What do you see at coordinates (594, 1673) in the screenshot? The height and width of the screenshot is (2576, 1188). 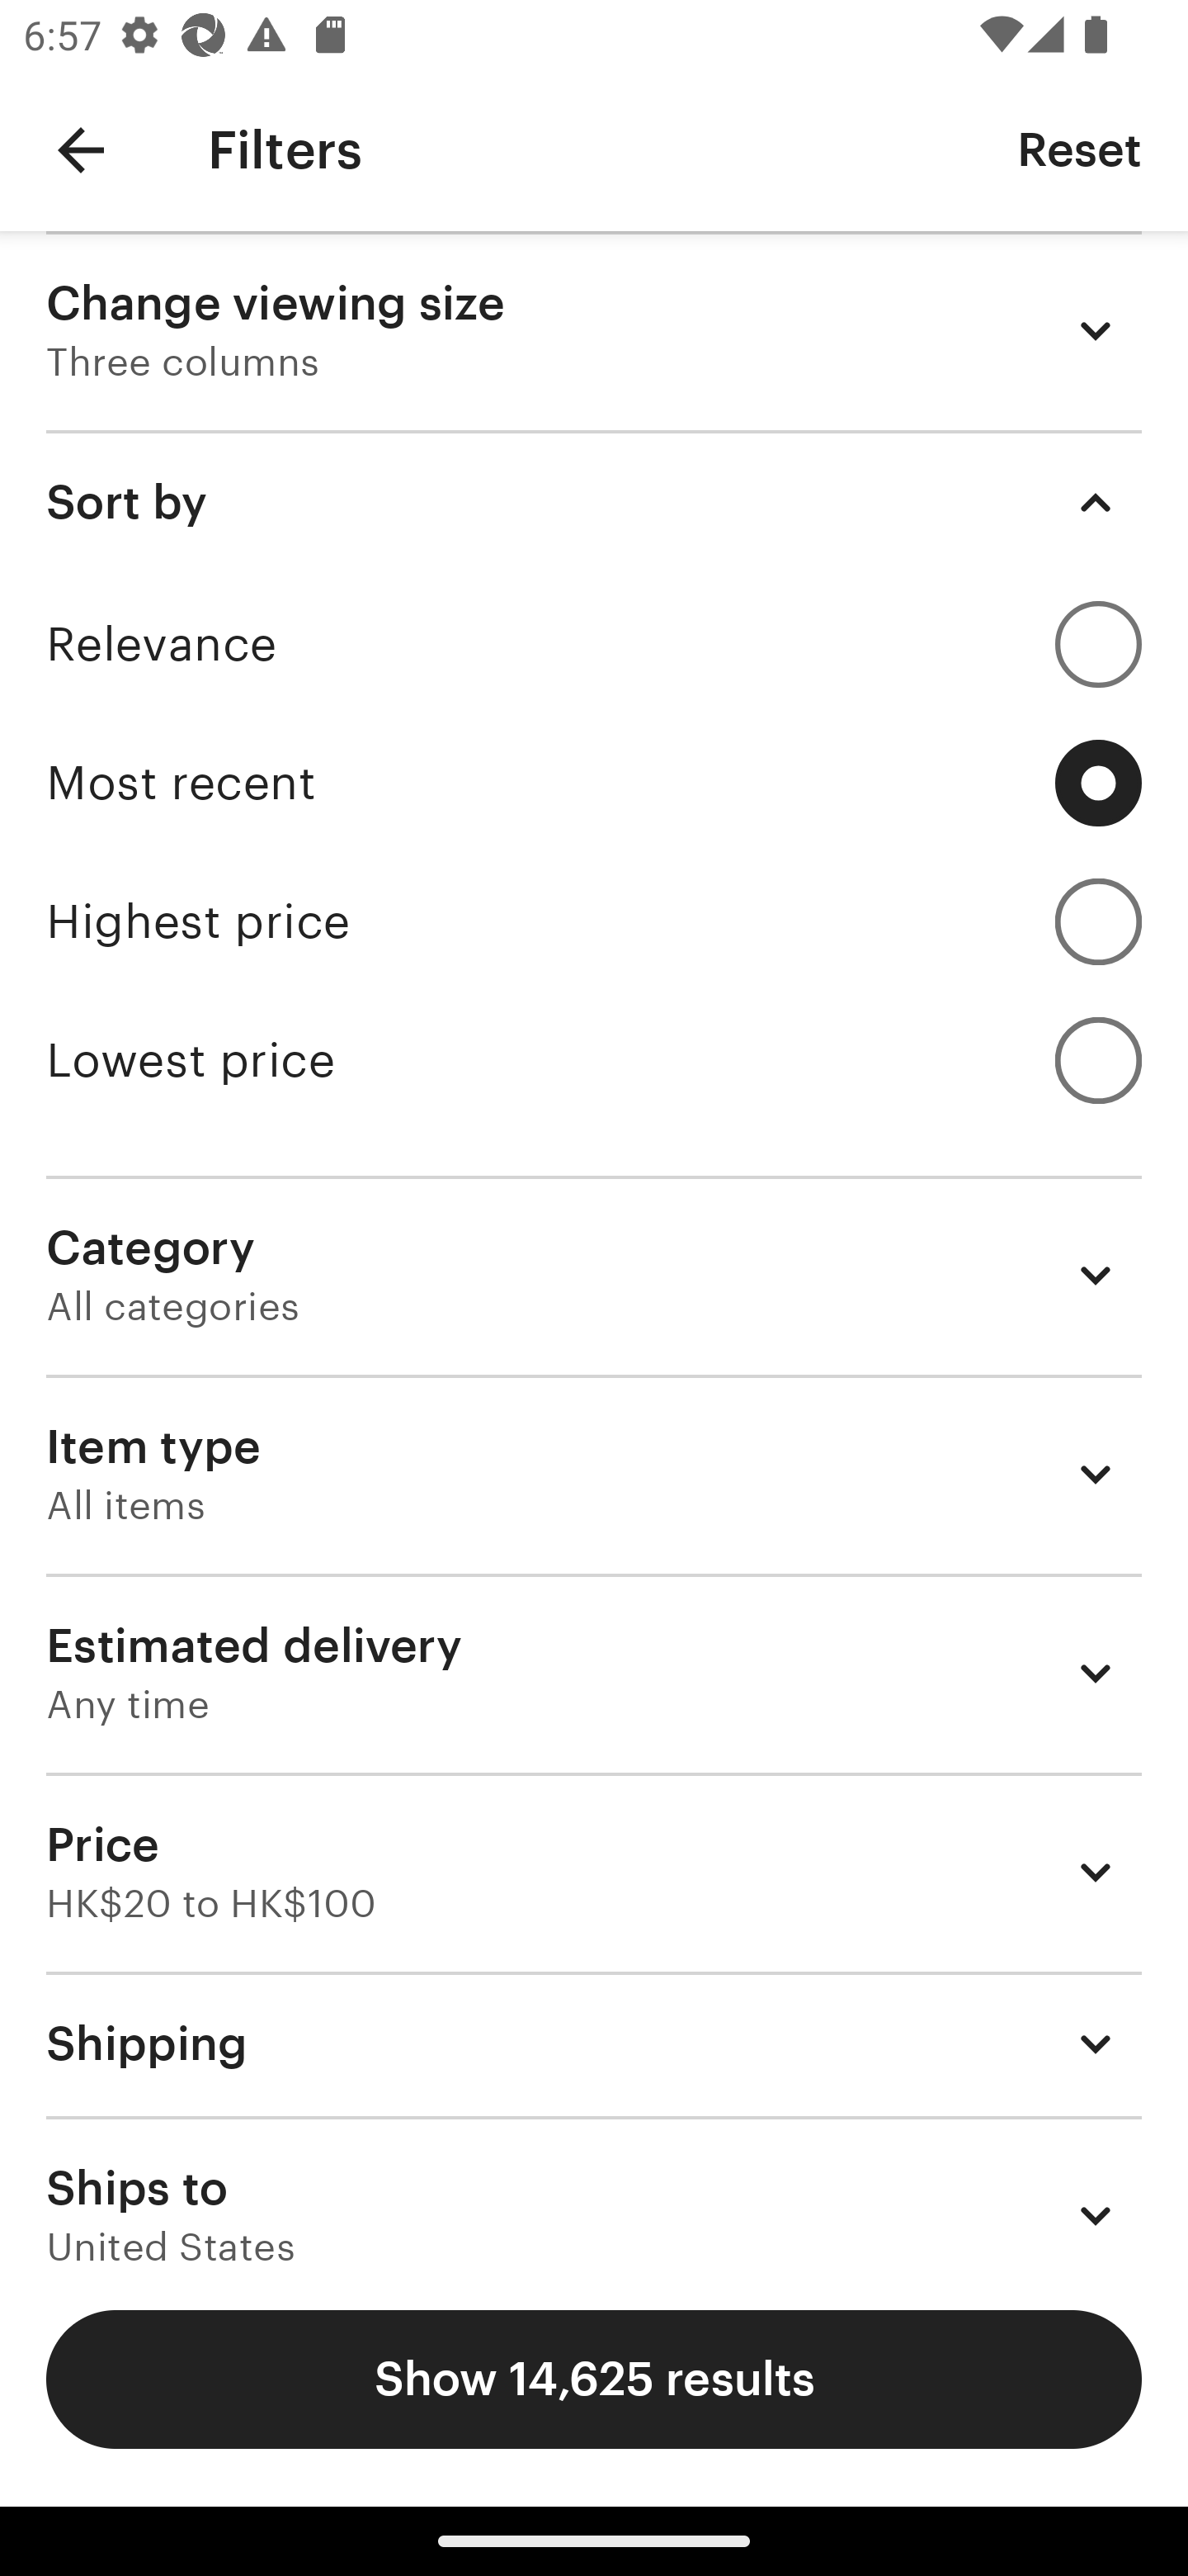 I see `Estimated delivery Any time` at bounding box center [594, 1673].